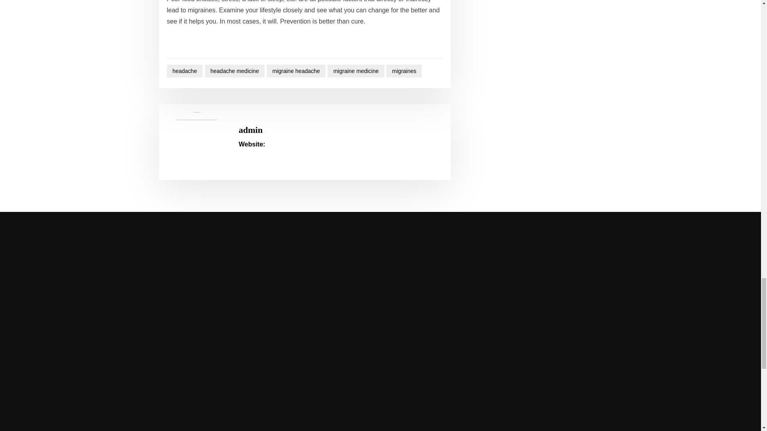 The width and height of the screenshot is (767, 431). Describe the element at coordinates (185, 71) in the screenshot. I see `headache` at that location.